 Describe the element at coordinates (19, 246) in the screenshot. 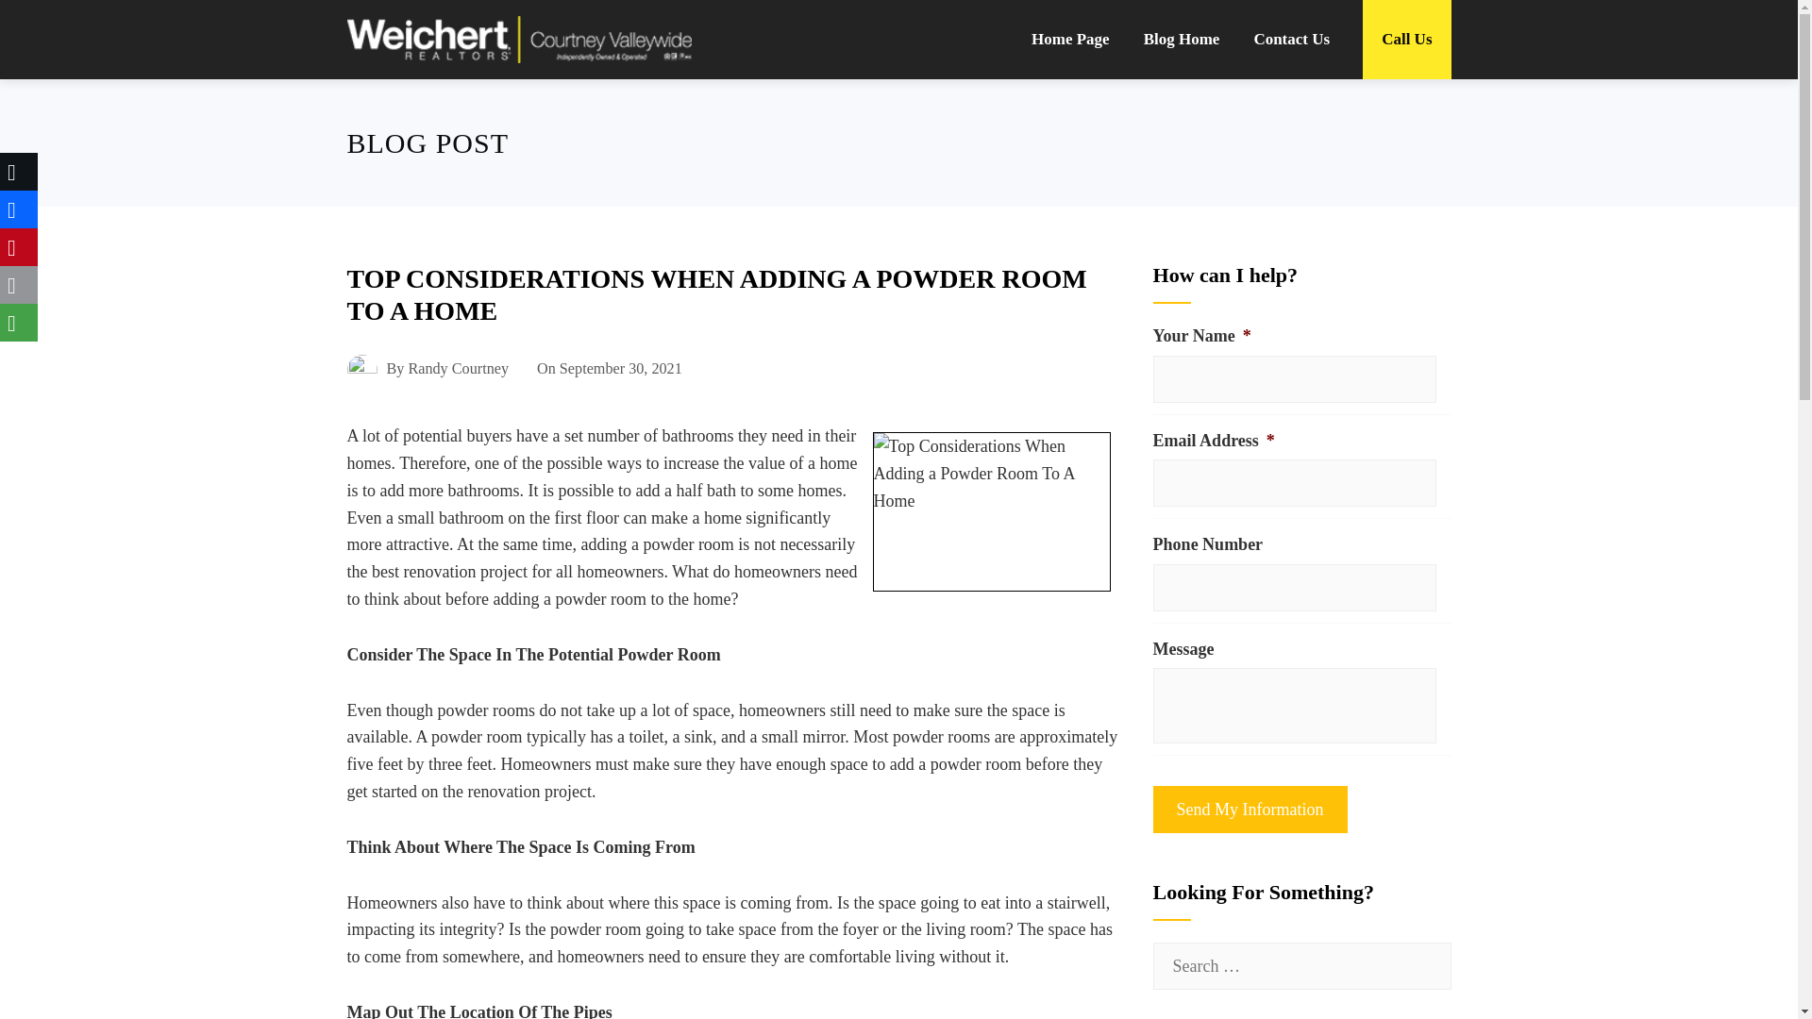

I see `Pinterest` at that location.